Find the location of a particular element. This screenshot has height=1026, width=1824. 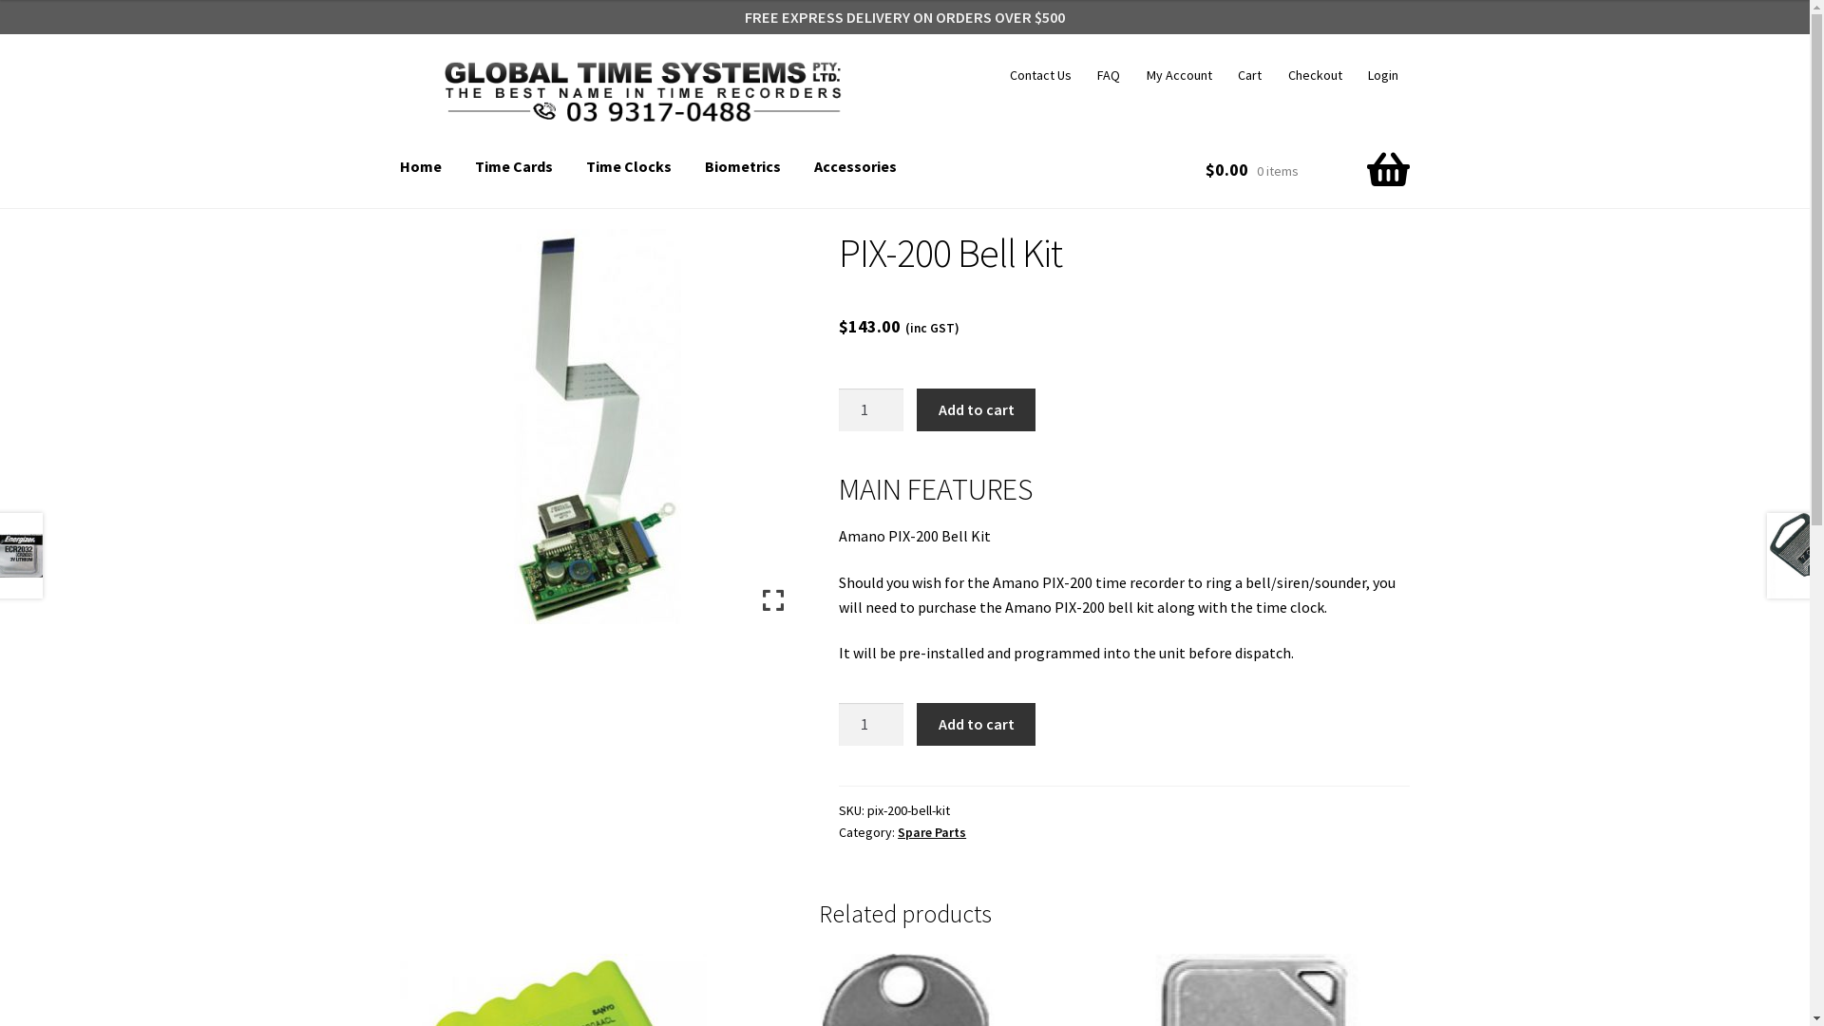

Spare Parts is located at coordinates (932, 832).